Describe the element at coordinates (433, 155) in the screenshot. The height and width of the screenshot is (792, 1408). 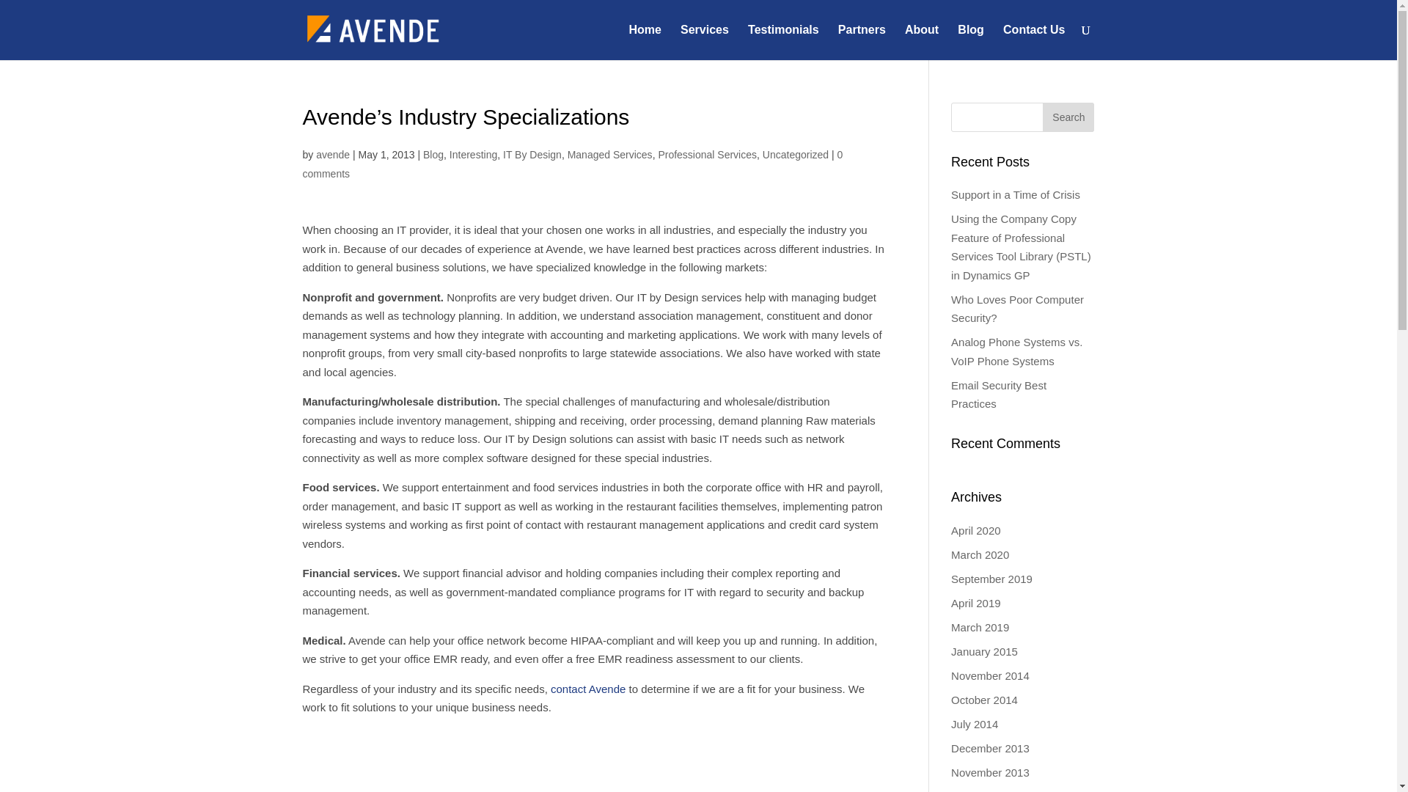
I see `Blog` at that location.